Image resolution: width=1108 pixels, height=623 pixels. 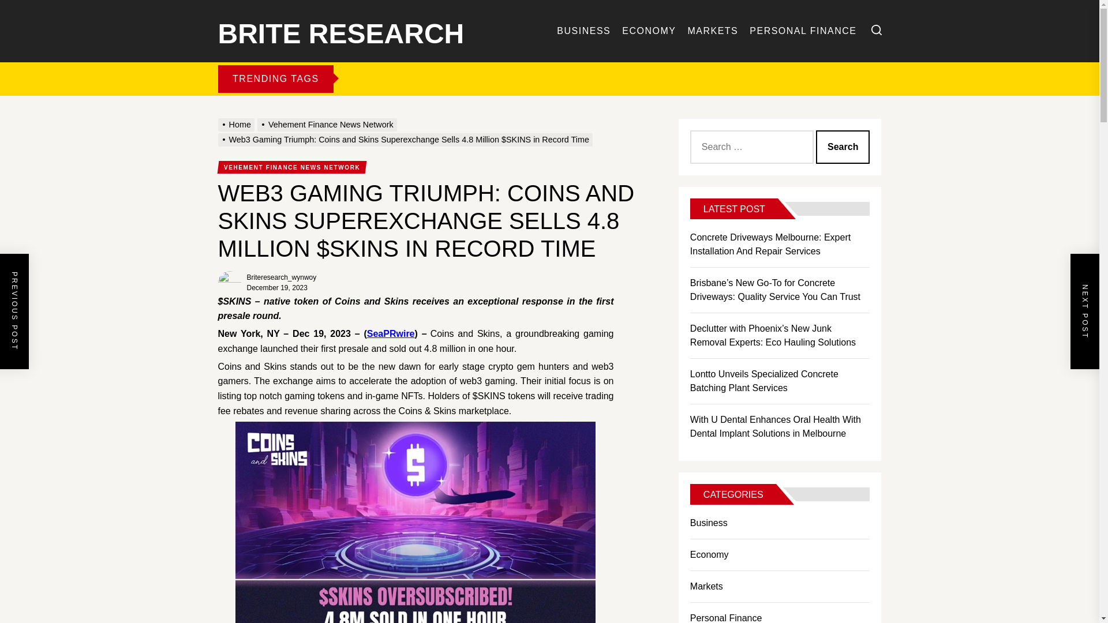 What do you see at coordinates (328, 125) in the screenshot?
I see `Vehement Finance News Network` at bounding box center [328, 125].